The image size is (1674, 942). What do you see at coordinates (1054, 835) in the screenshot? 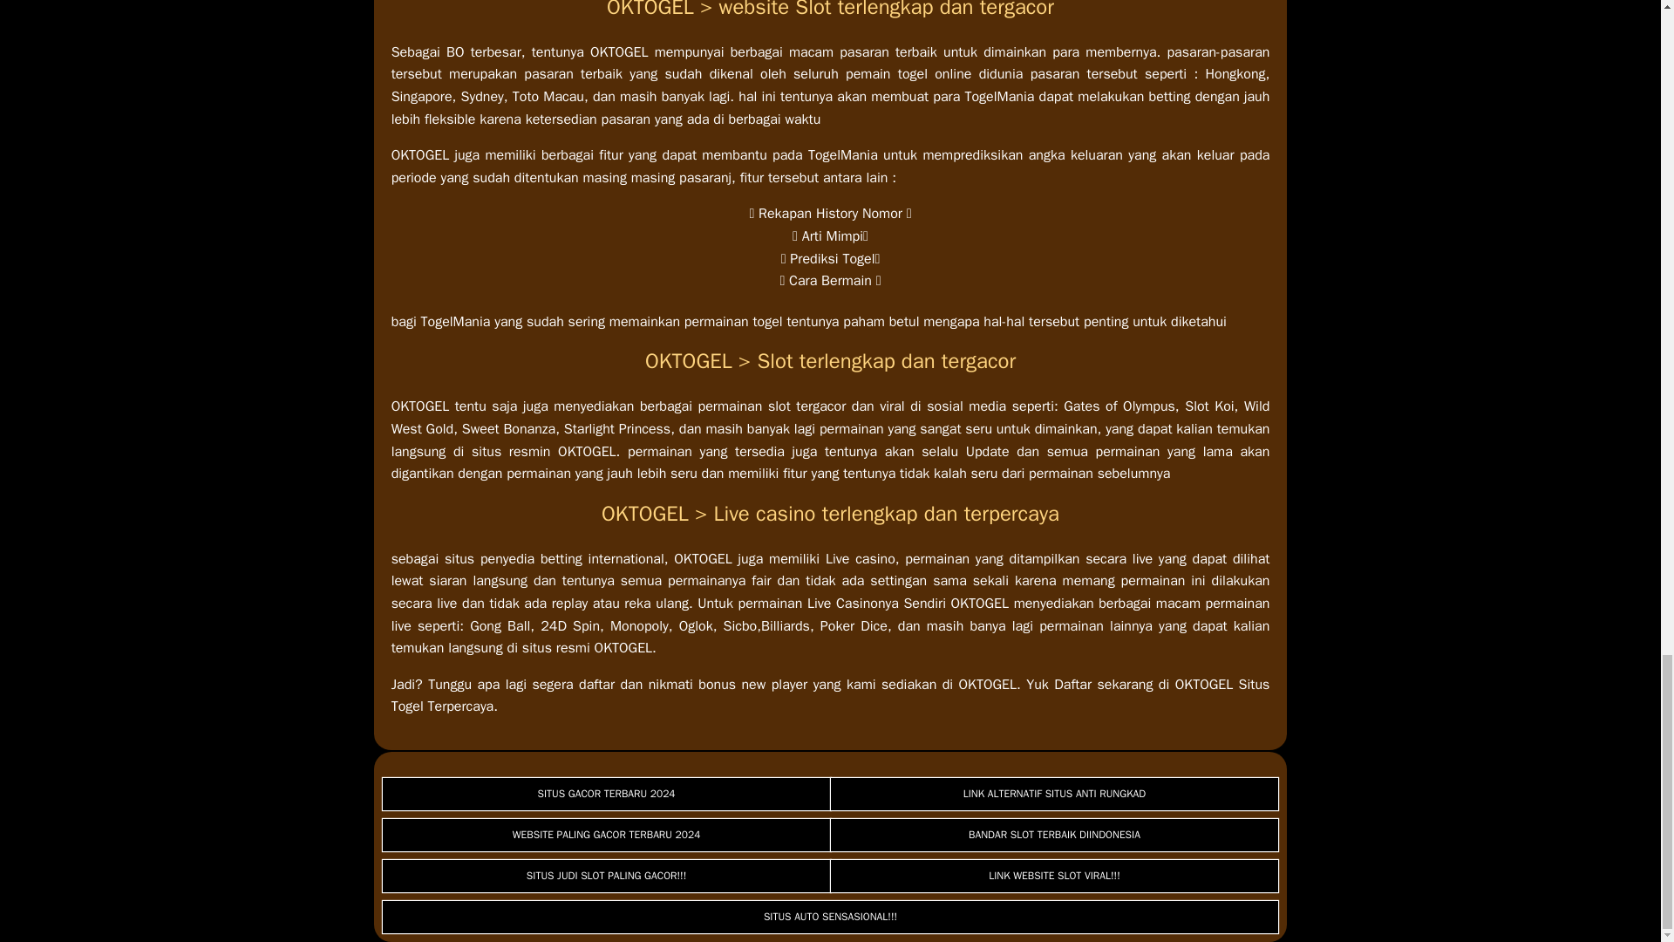
I see `BANDAR SLOT TERBAIK DIINDONESIA` at bounding box center [1054, 835].